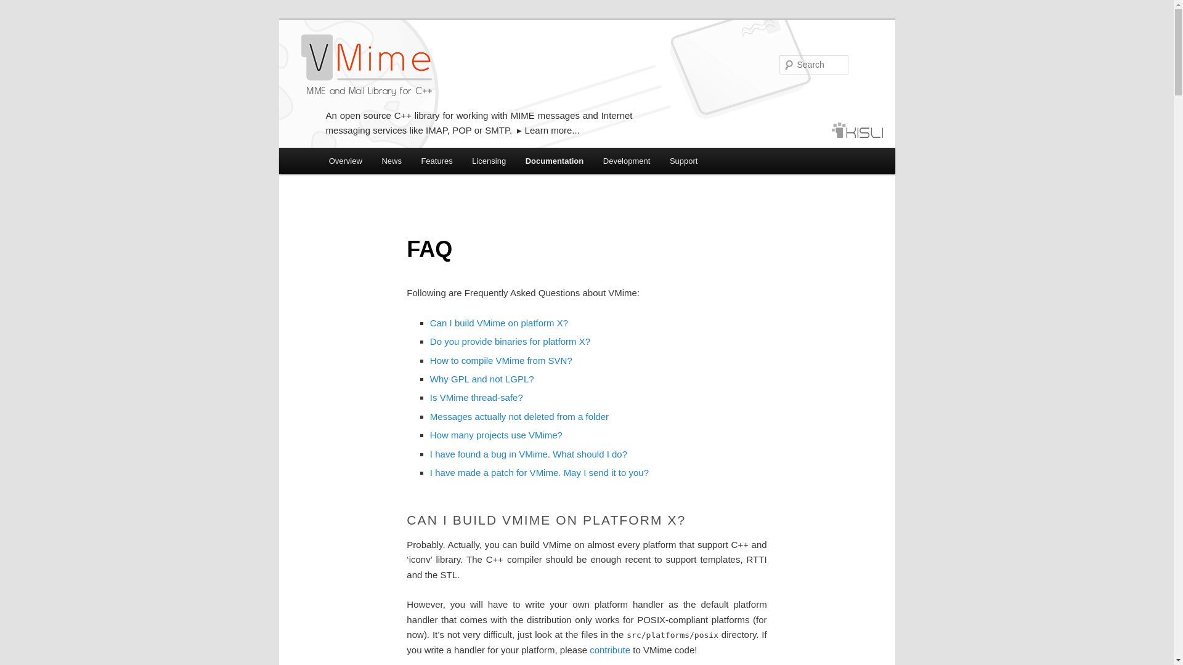 The image size is (1183, 665). I want to click on VMime, so click(366, 65).